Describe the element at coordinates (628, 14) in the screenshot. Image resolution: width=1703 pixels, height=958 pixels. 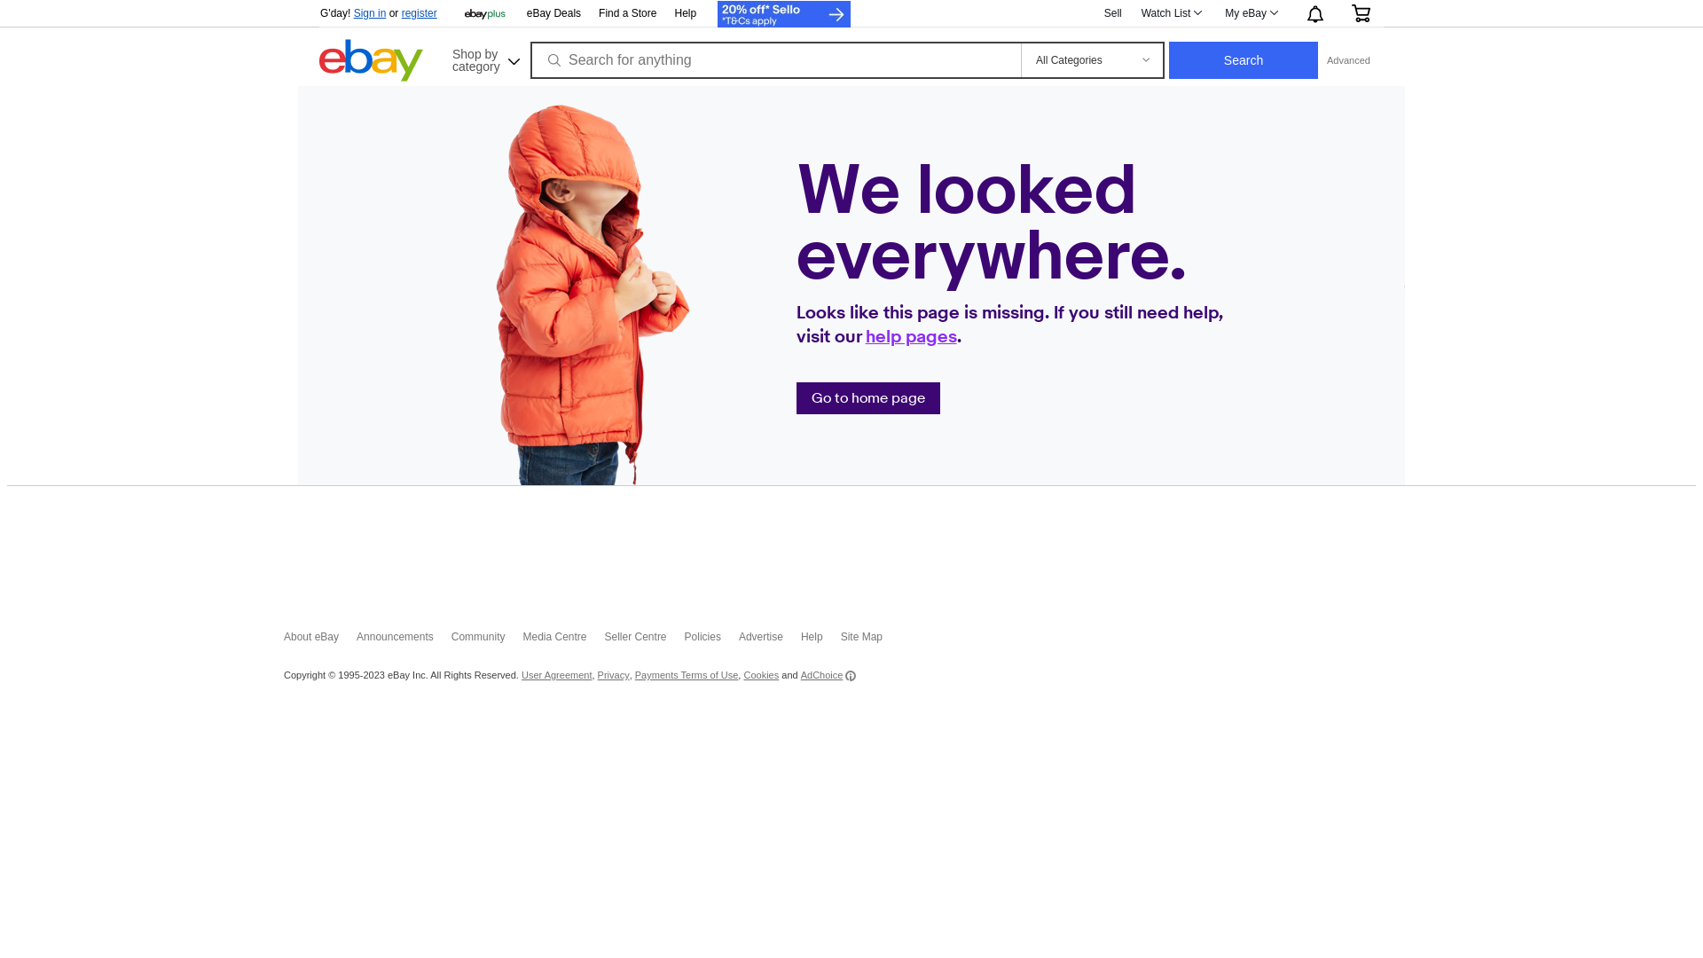
I see `Find a Store` at that location.